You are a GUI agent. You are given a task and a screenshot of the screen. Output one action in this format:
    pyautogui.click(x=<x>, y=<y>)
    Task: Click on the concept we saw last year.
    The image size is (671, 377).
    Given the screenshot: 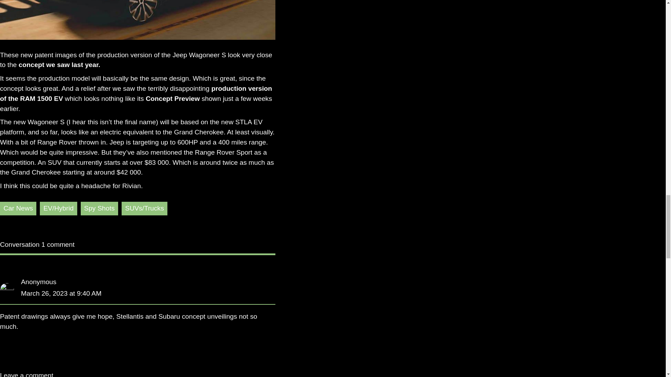 What is the action you would take?
    pyautogui.click(x=59, y=64)
    